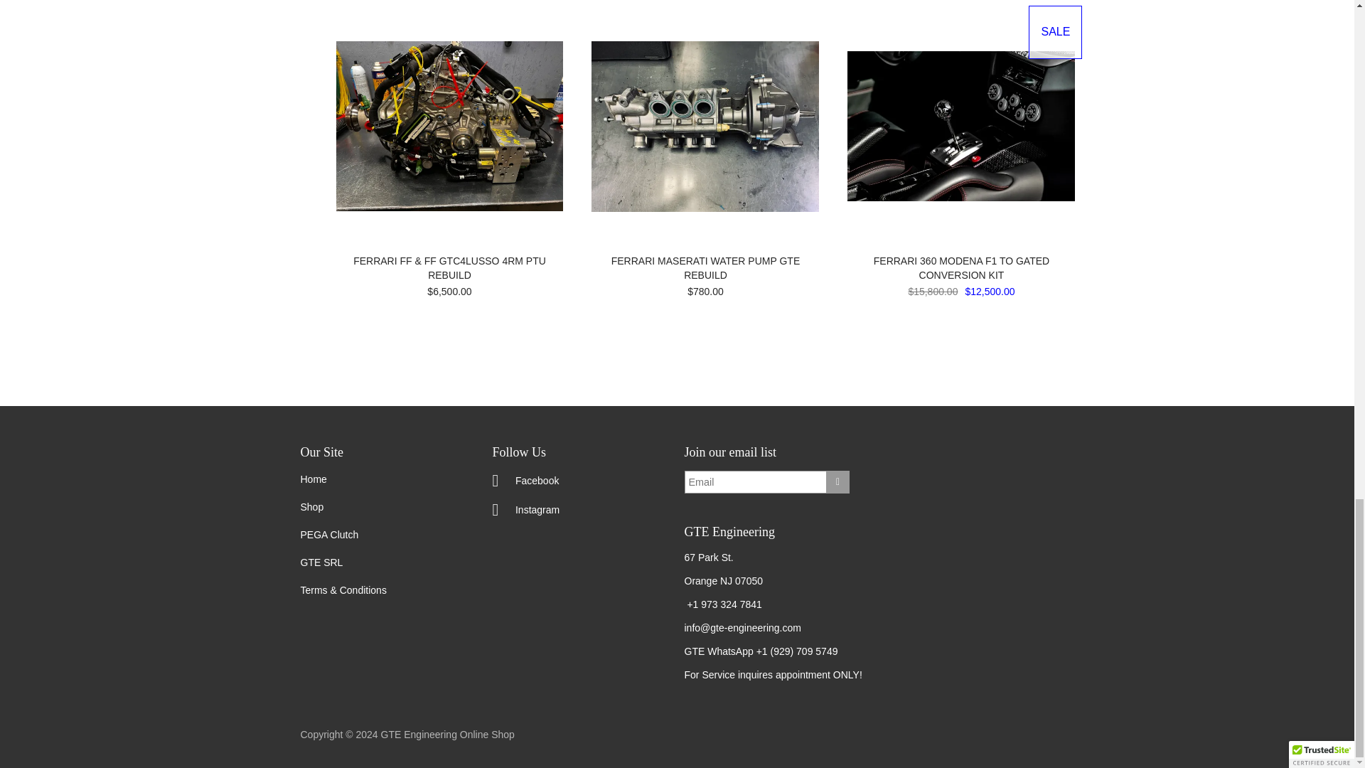  What do you see at coordinates (313, 479) in the screenshot?
I see `Home` at bounding box center [313, 479].